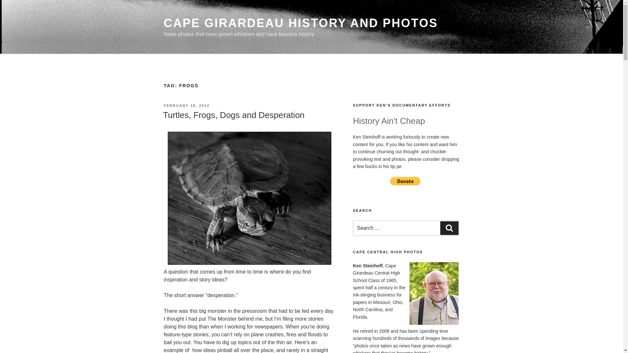 The image size is (628, 353). What do you see at coordinates (249, 198) in the screenshot?
I see `Pet turtle` at bounding box center [249, 198].